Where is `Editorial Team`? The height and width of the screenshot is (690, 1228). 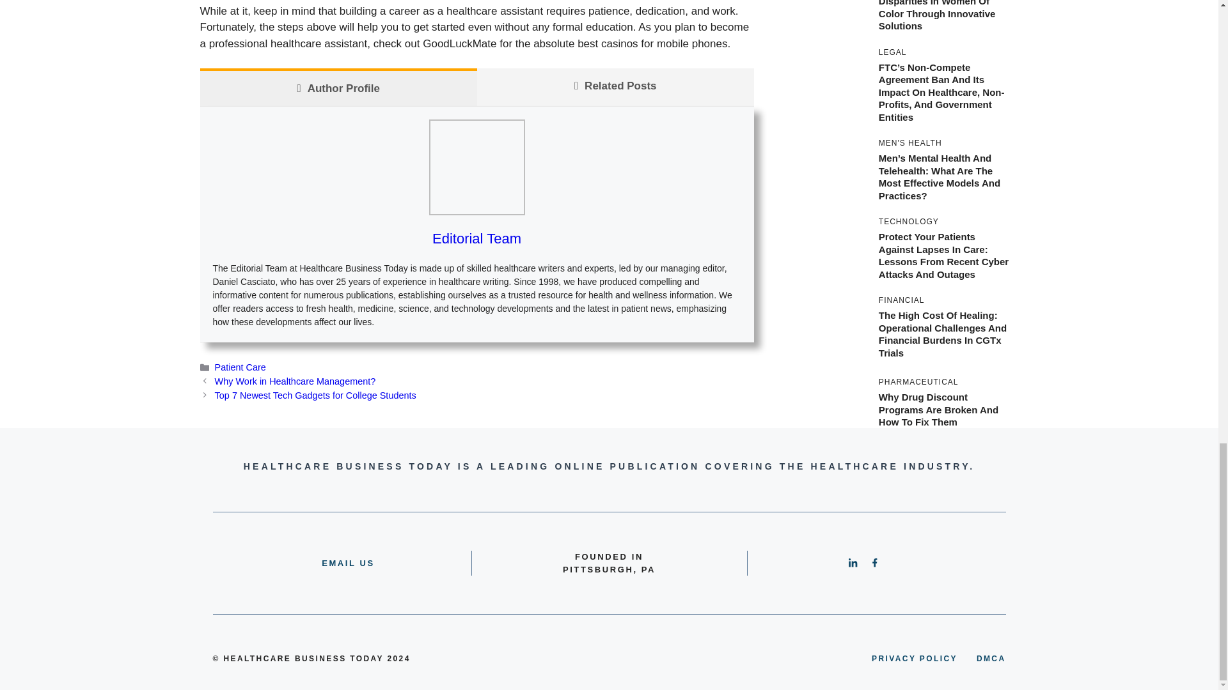
Editorial Team is located at coordinates (476, 238).